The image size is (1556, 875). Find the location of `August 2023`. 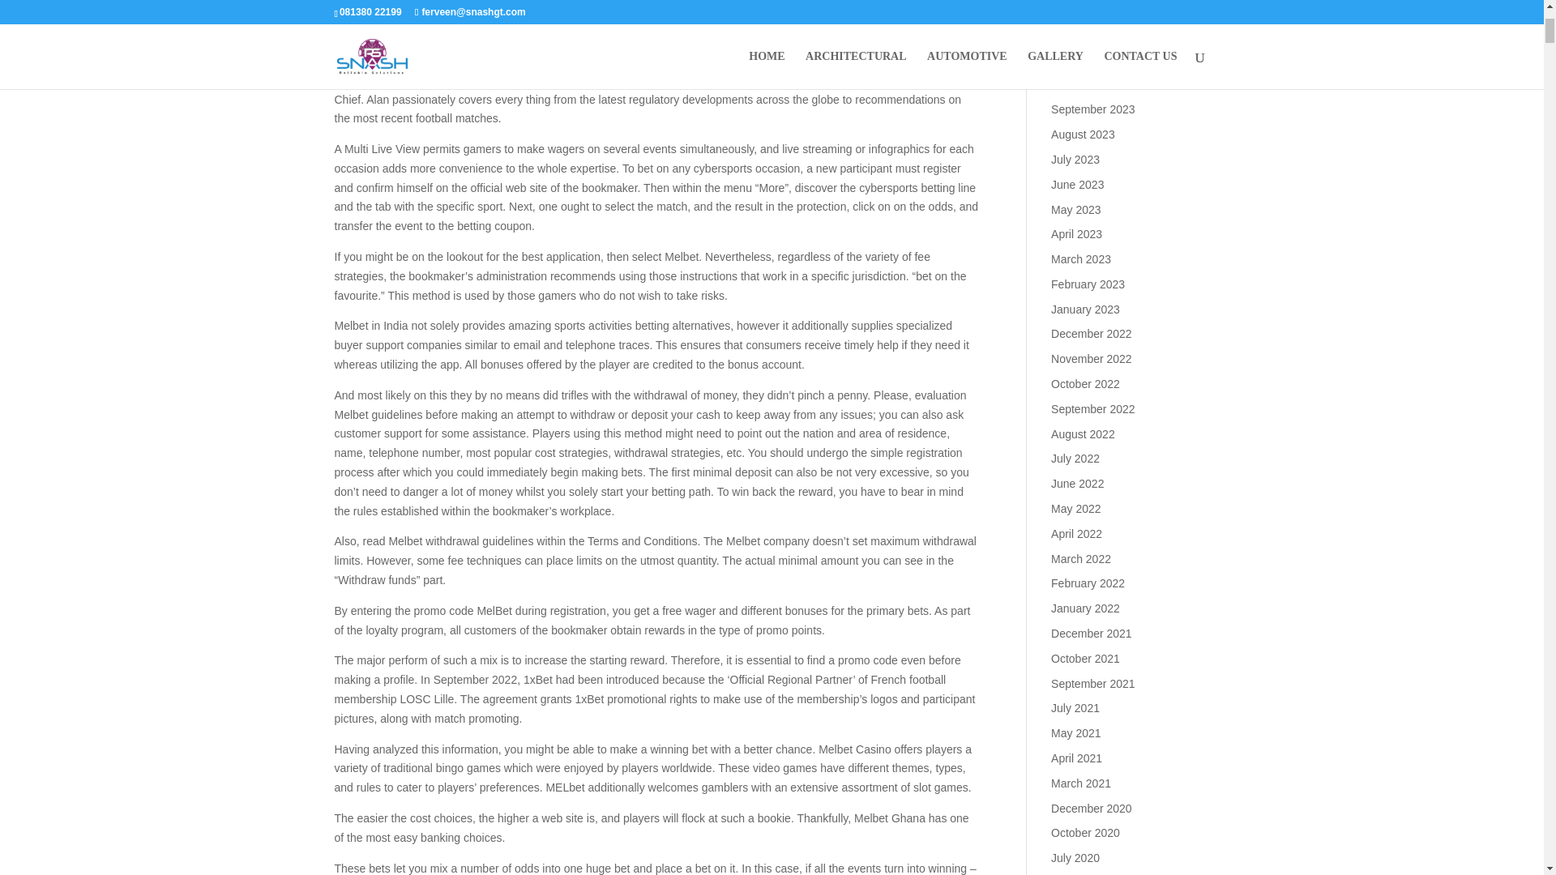

August 2023 is located at coordinates (1083, 134).